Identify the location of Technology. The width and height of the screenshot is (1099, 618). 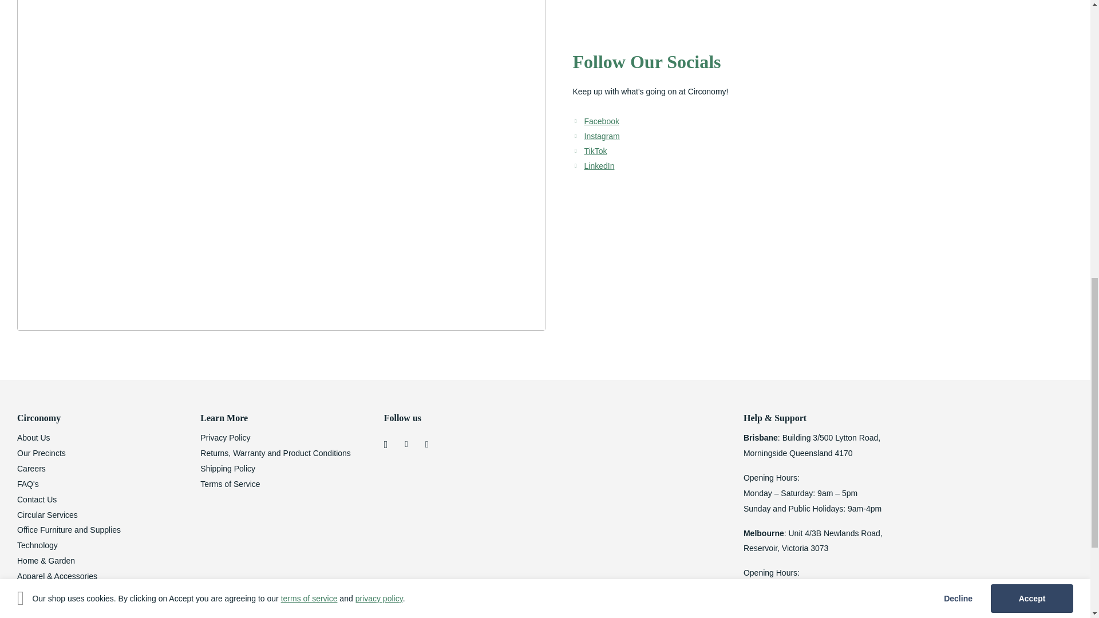
(38, 545).